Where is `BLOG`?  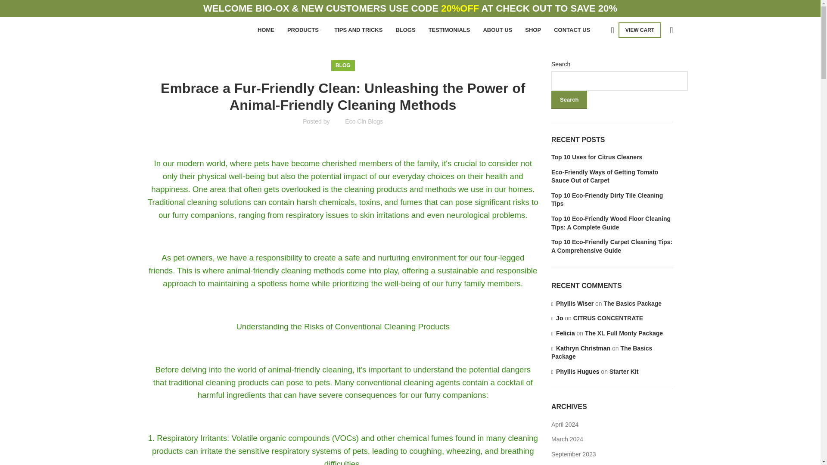
BLOG is located at coordinates (343, 65).